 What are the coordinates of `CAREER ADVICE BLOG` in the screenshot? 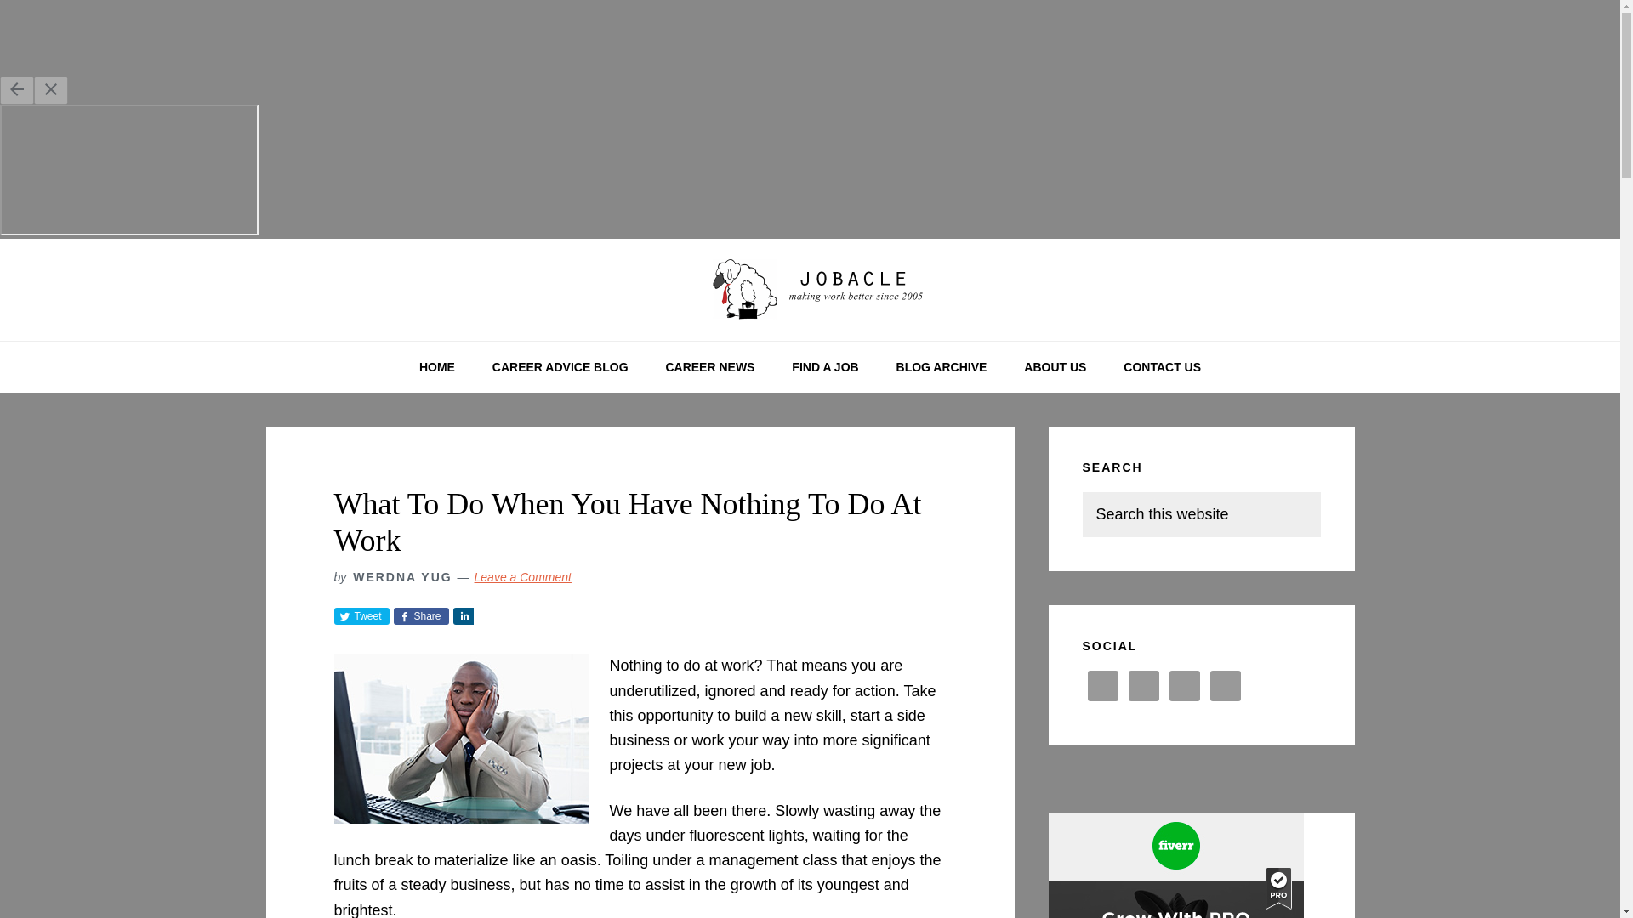 It's located at (560, 367).